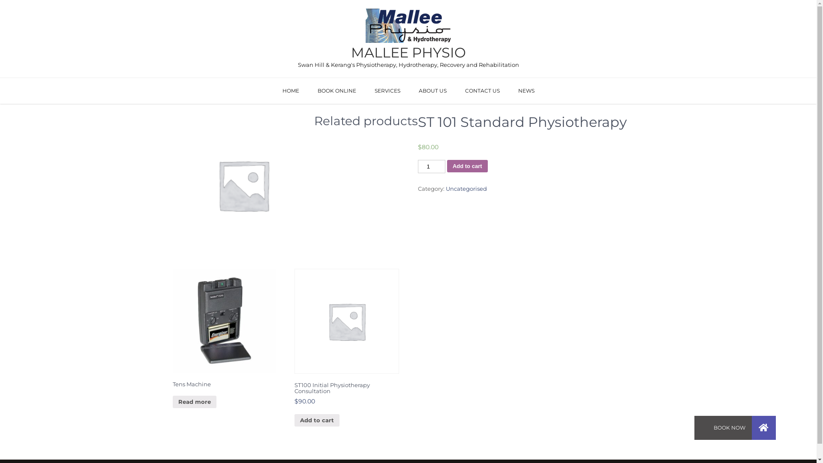 The width and height of the screenshot is (823, 463). Describe the element at coordinates (336, 91) in the screenshot. I see `BOOK ONLINE` at that location.